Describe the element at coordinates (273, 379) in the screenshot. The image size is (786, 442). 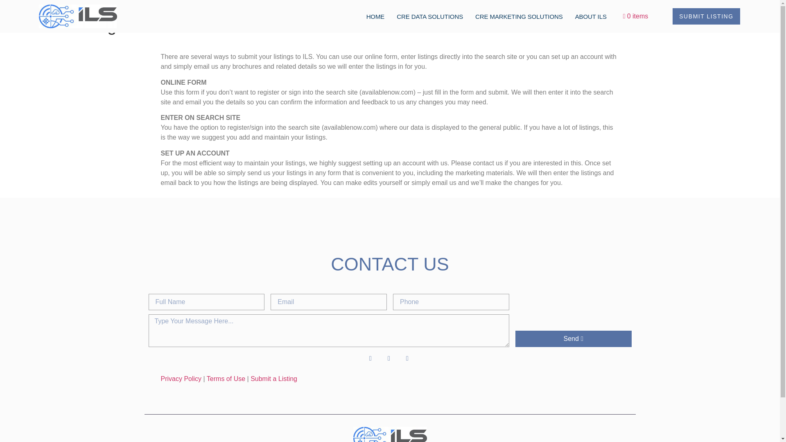
I see `Submit a Listing` at that location.